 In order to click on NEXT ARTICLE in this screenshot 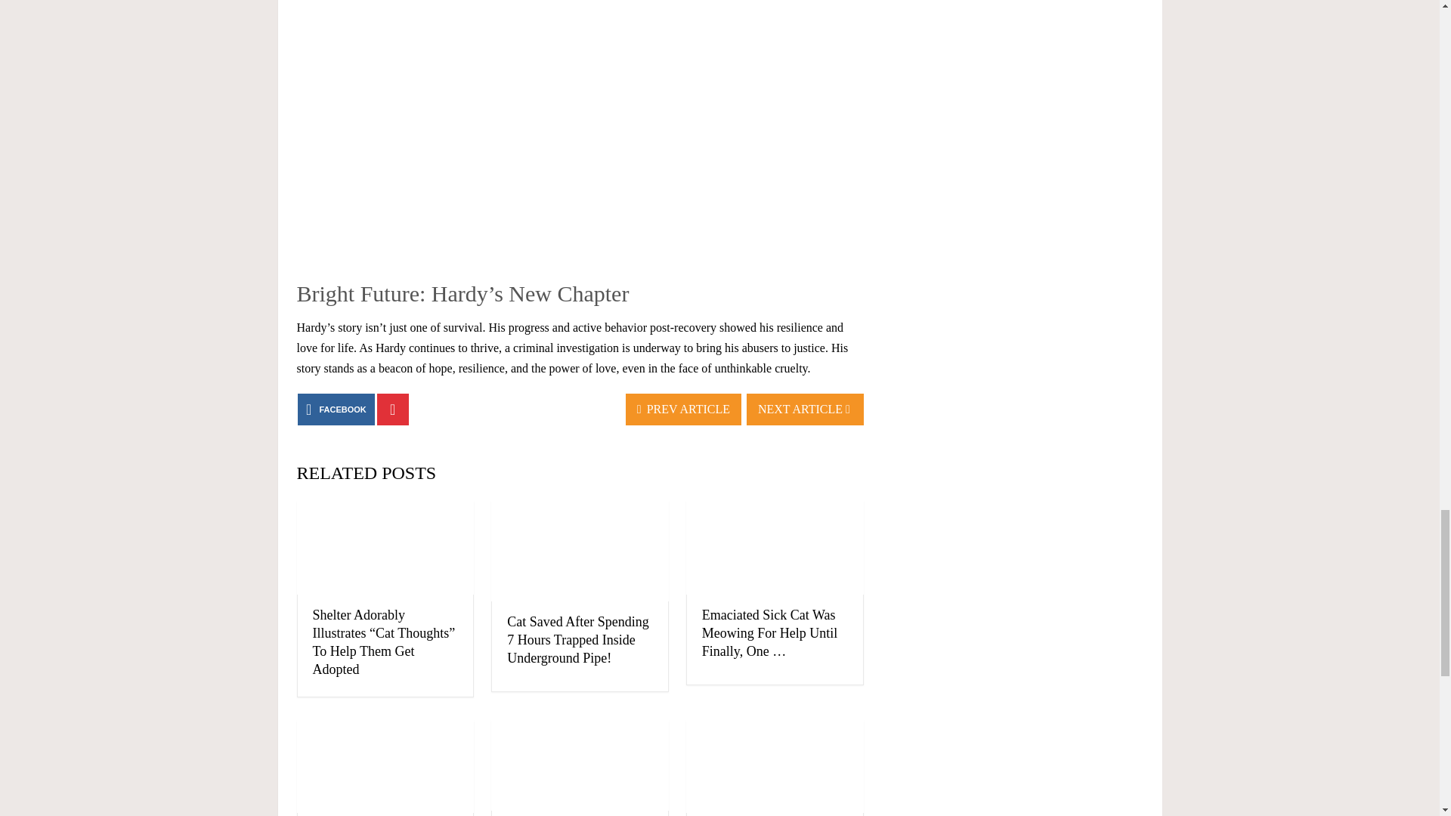, I will do `click(805, 409)`.